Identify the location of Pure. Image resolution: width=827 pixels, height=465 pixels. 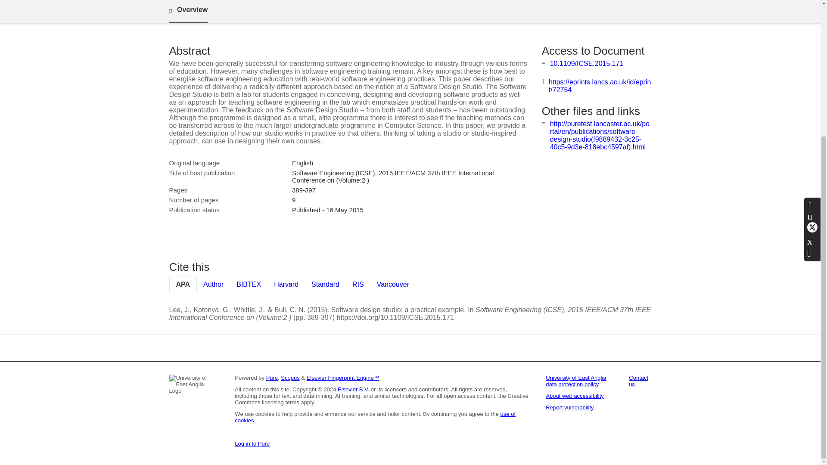
(272, 378).